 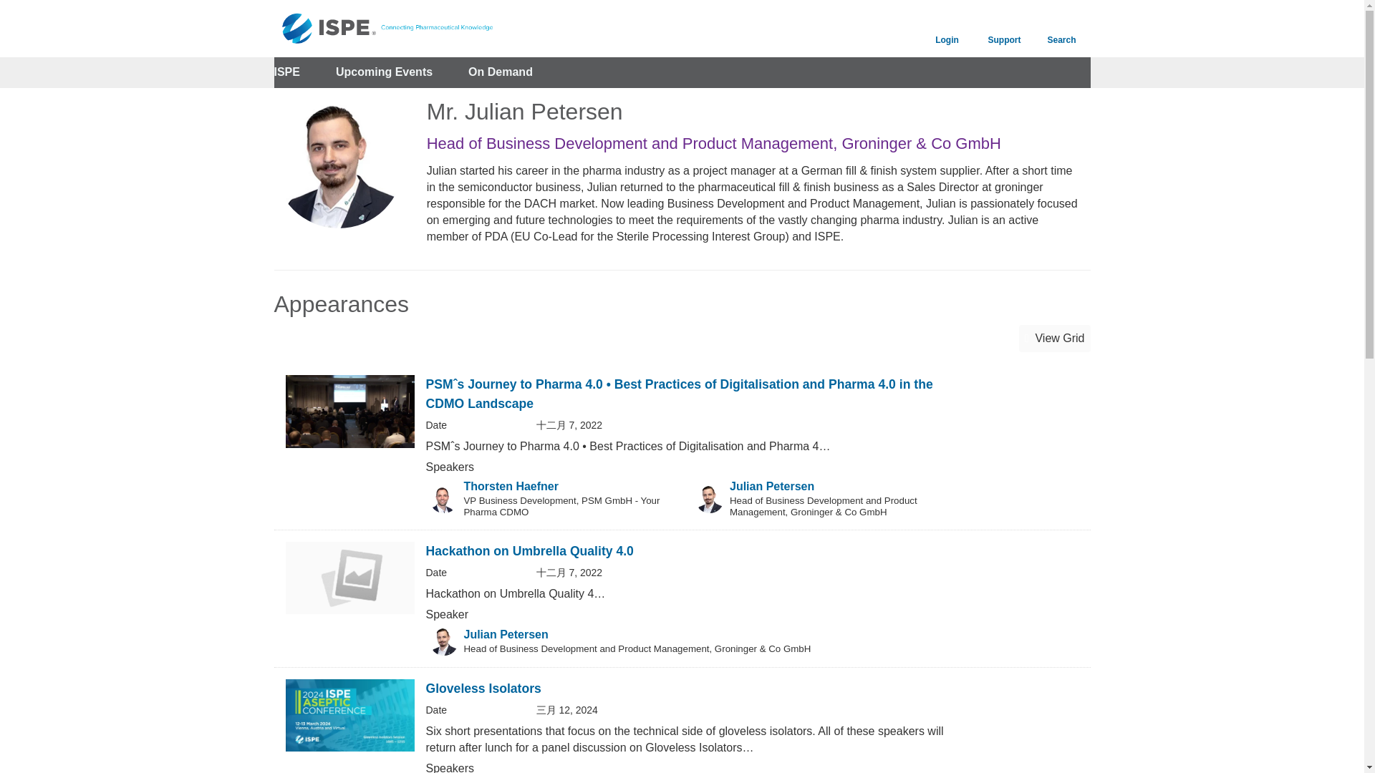 What do you see at coordinates (443, 641) in the screenshot?
I see `Speaker Image for Julian Petersen` at bounding box center [443, 641].